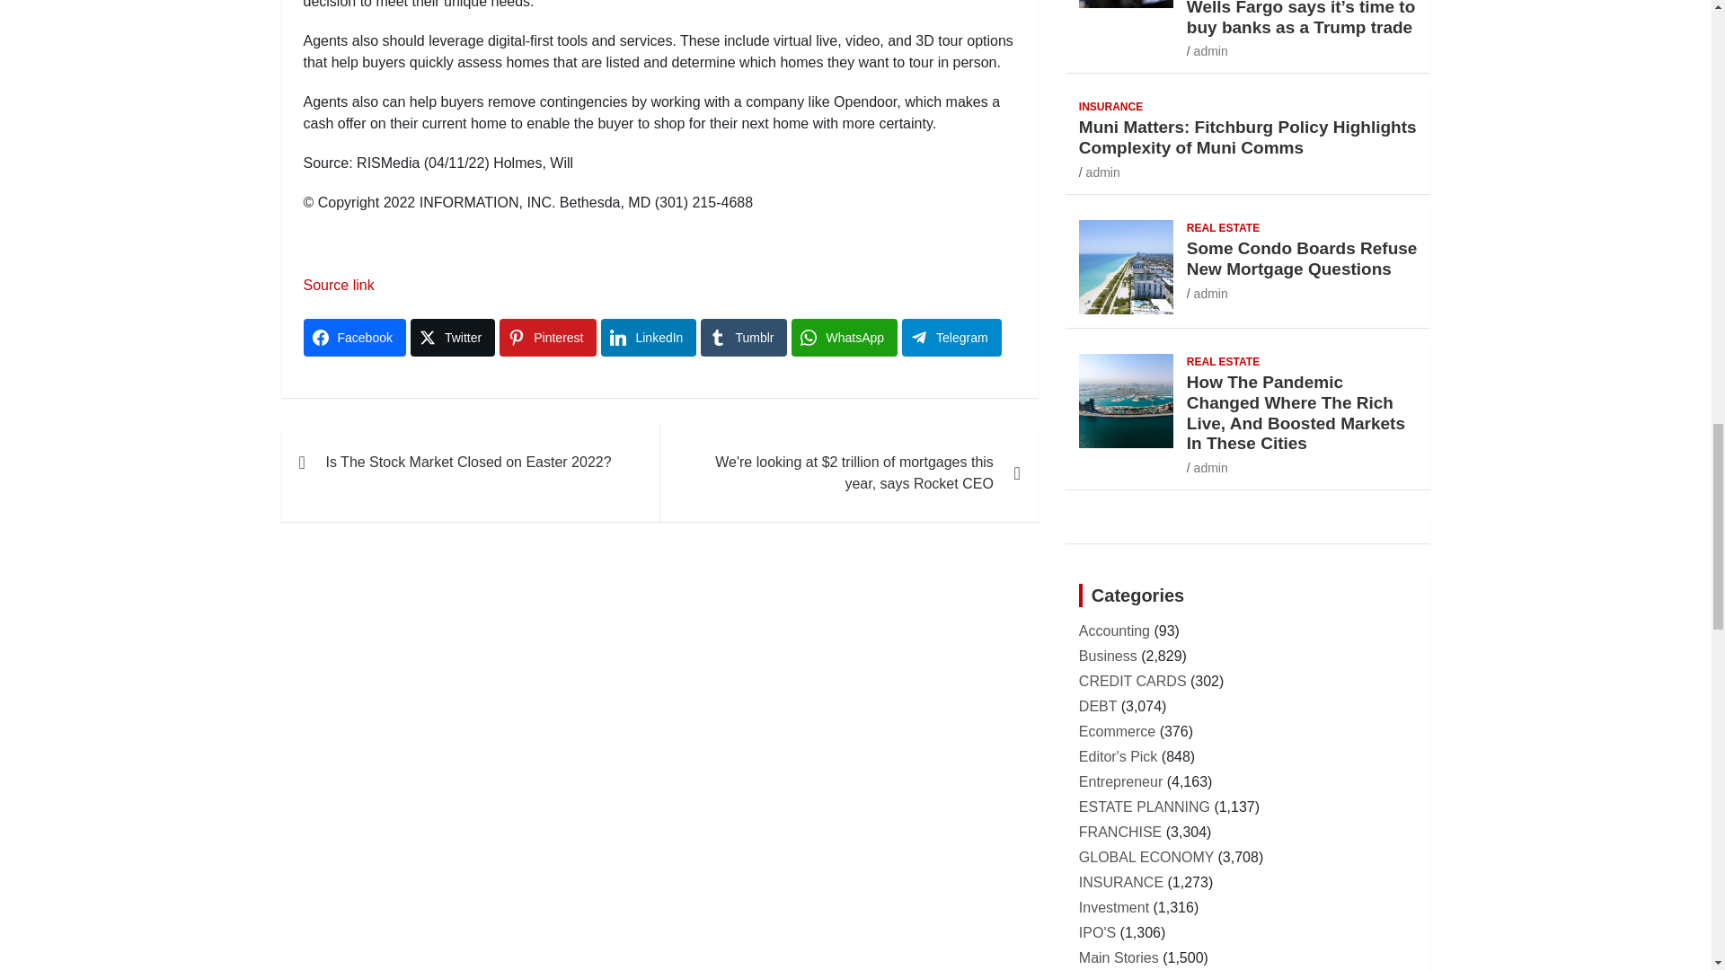 The image size is (1725, 970). Describe the element at coordinates (649, 338) in the screenshot. I see `Share on LinkedIn` at that location.